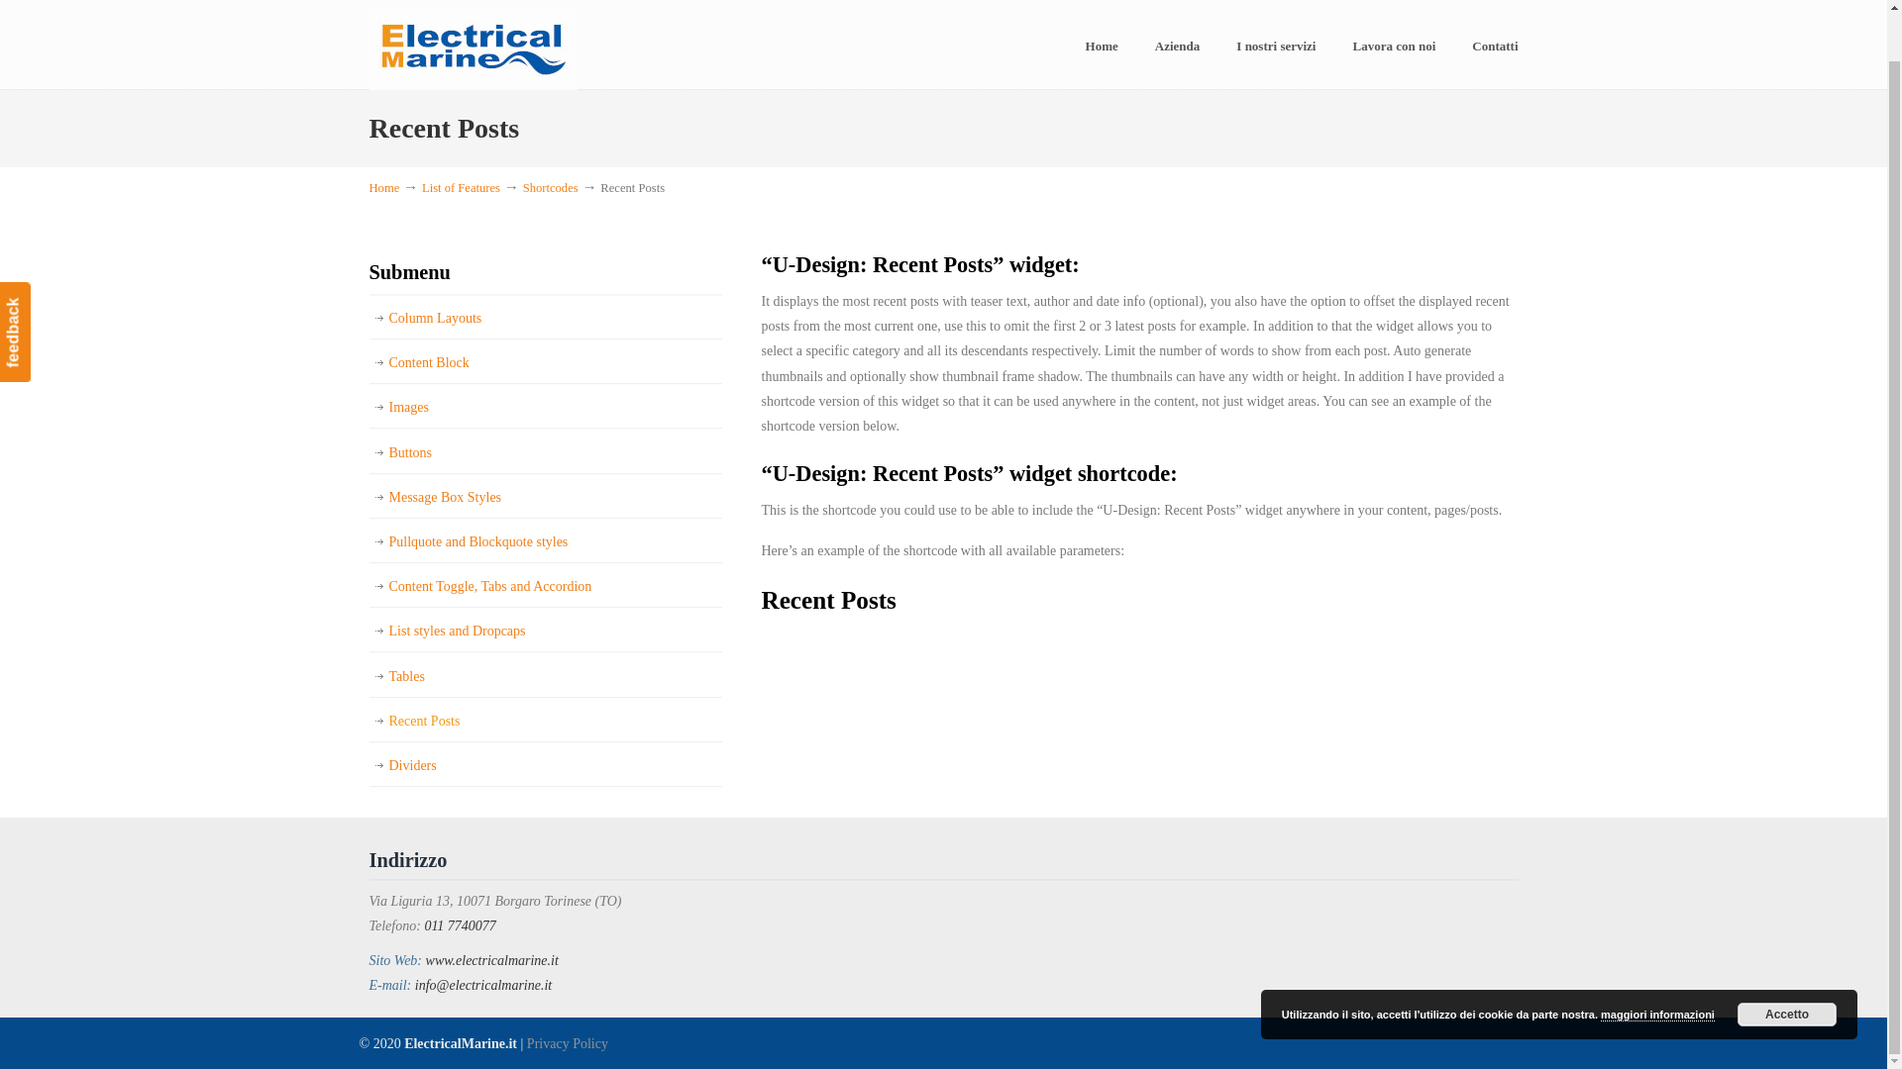 The height and width of the screenshot is (1069, 1902). Describe the element at coordinates (545, 541) in the screenshot. I see `Pullquote and Blockquote styles` at that location.